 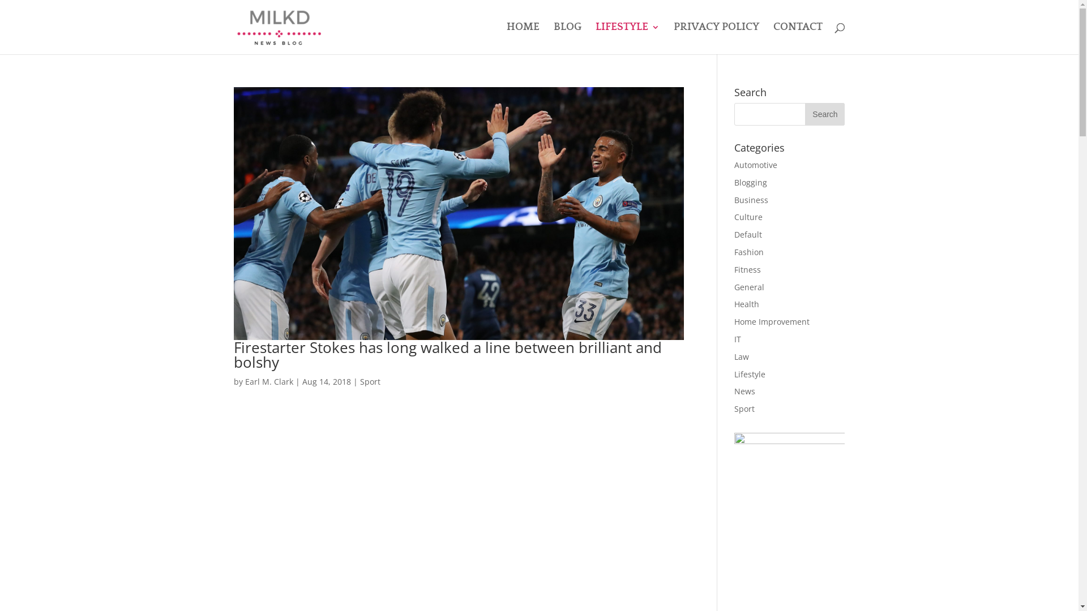 I want to click on Lifestyle, so click(x=750, y=375).